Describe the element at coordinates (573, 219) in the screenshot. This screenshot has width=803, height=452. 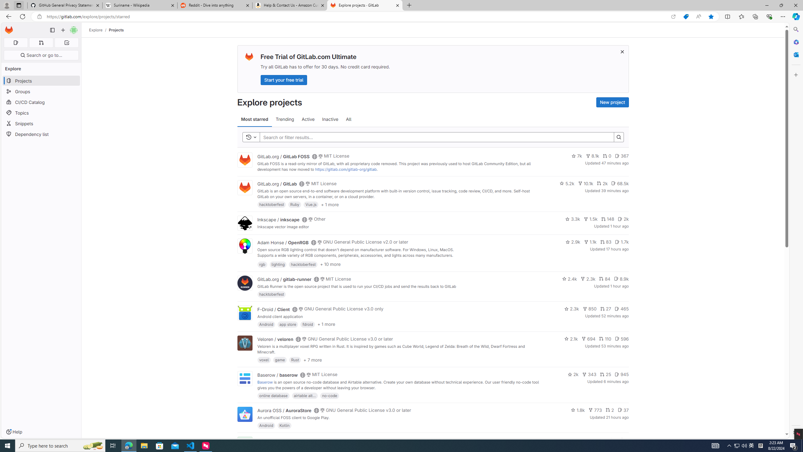
I see `3.3k` at that location.